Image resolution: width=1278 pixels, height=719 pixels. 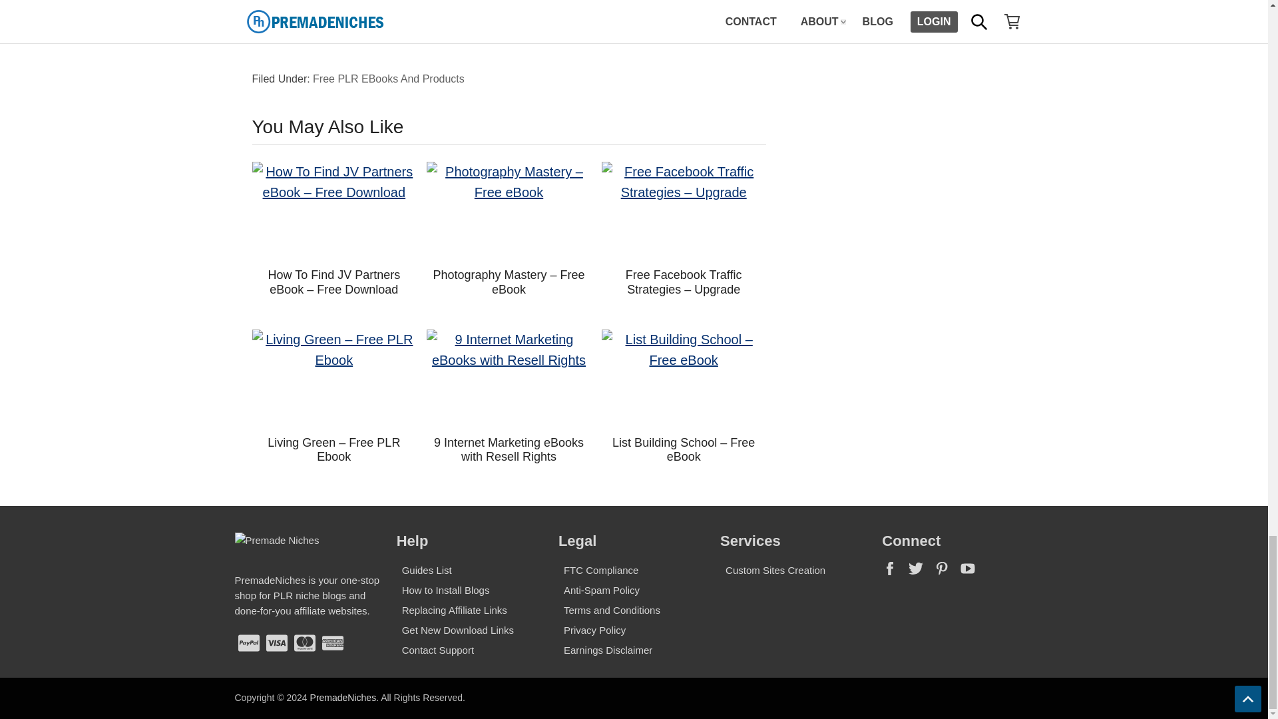 I want to click on 9 Internet Marketing eBooks with Resell Rights, so click(x=509, y=378).